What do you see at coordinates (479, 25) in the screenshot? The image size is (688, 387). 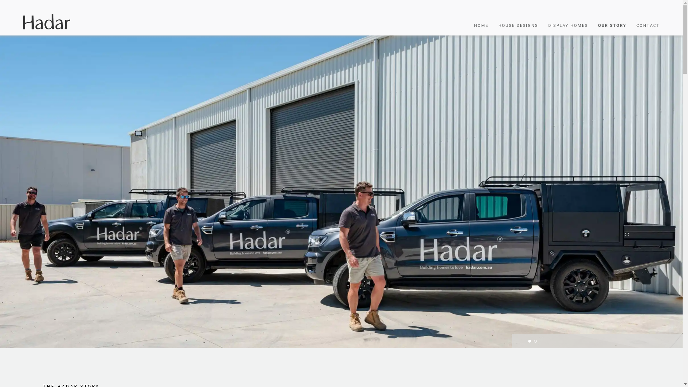 I see `HOME` at bounding box center [479, 25].